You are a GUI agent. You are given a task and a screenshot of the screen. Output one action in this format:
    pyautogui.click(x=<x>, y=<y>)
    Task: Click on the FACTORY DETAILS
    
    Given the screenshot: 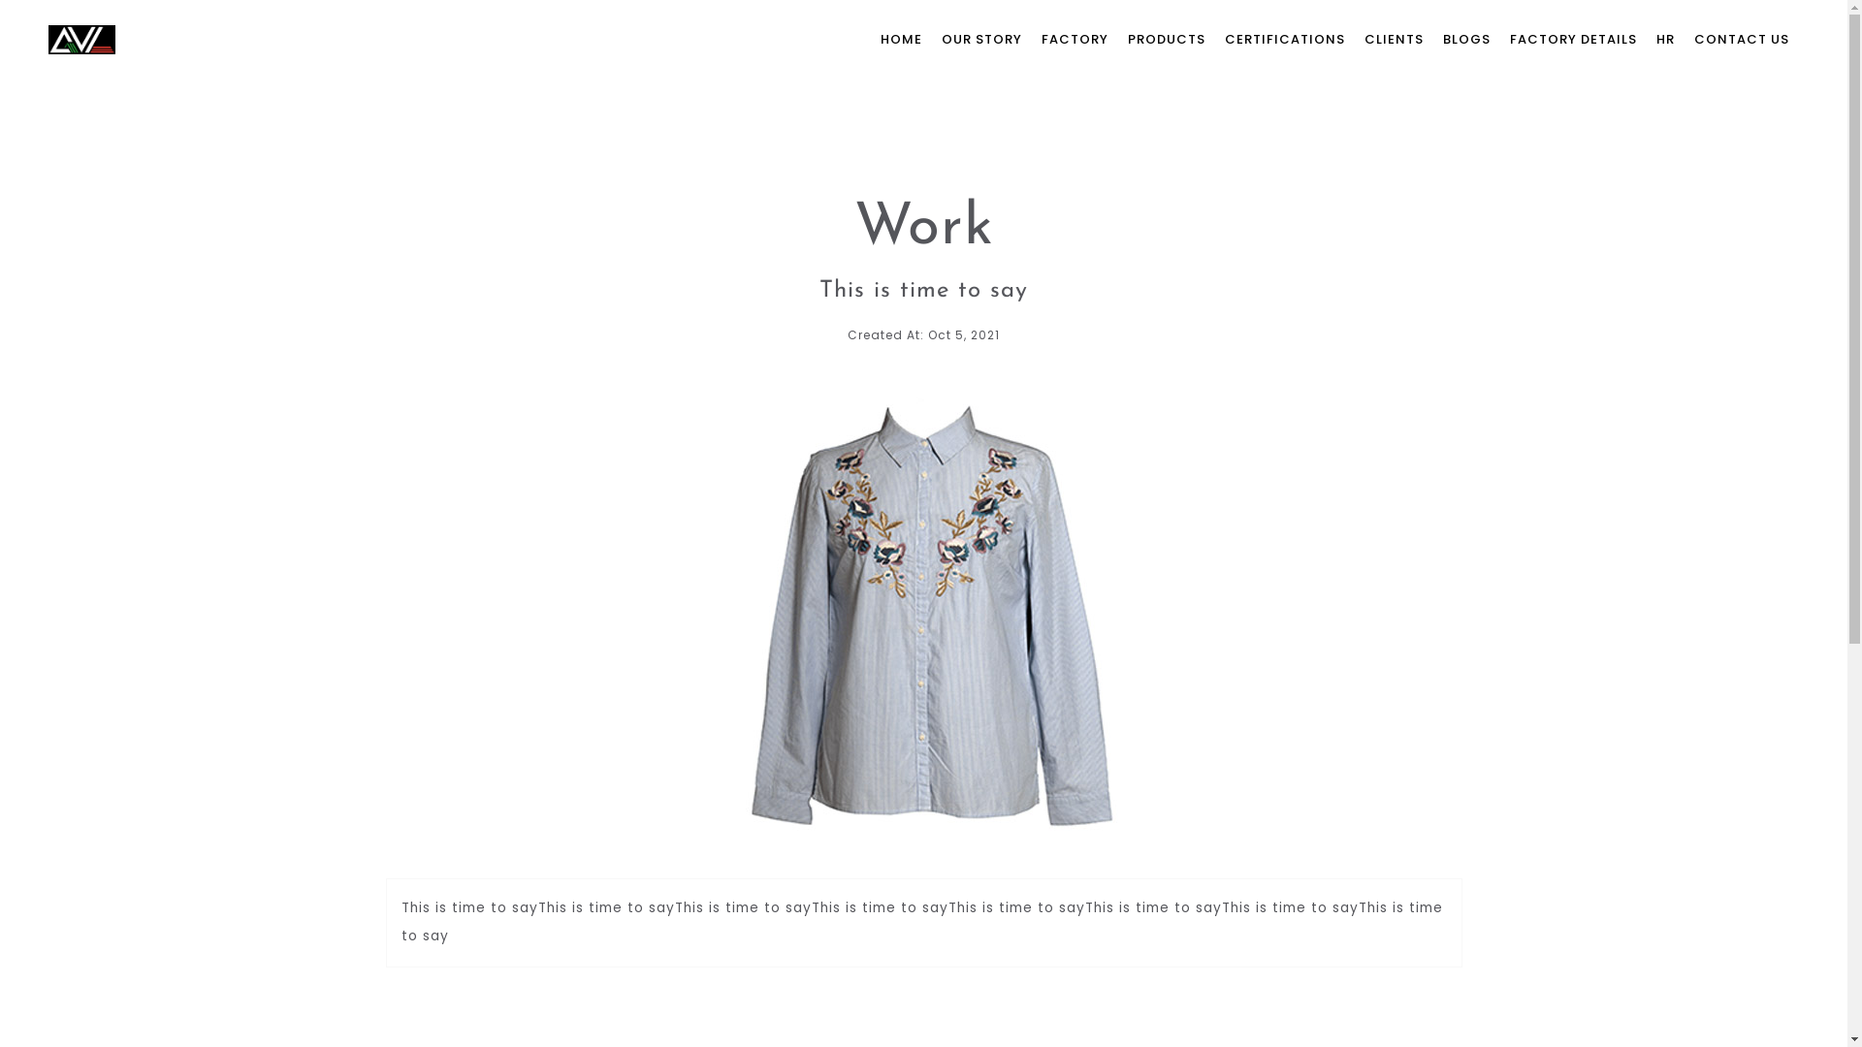 What is the action you would take?
    pyautogui.click(x=1573, y=39)
    